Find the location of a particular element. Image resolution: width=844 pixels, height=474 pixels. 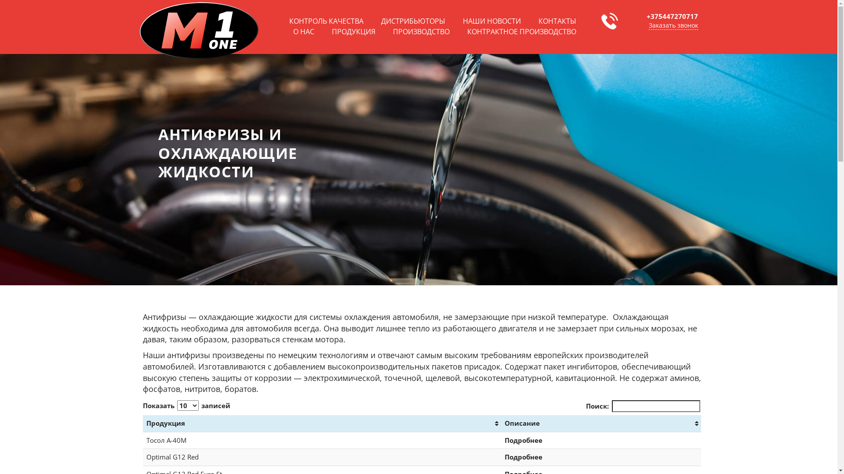

+375447270717 is located at coordinates (672, 16).